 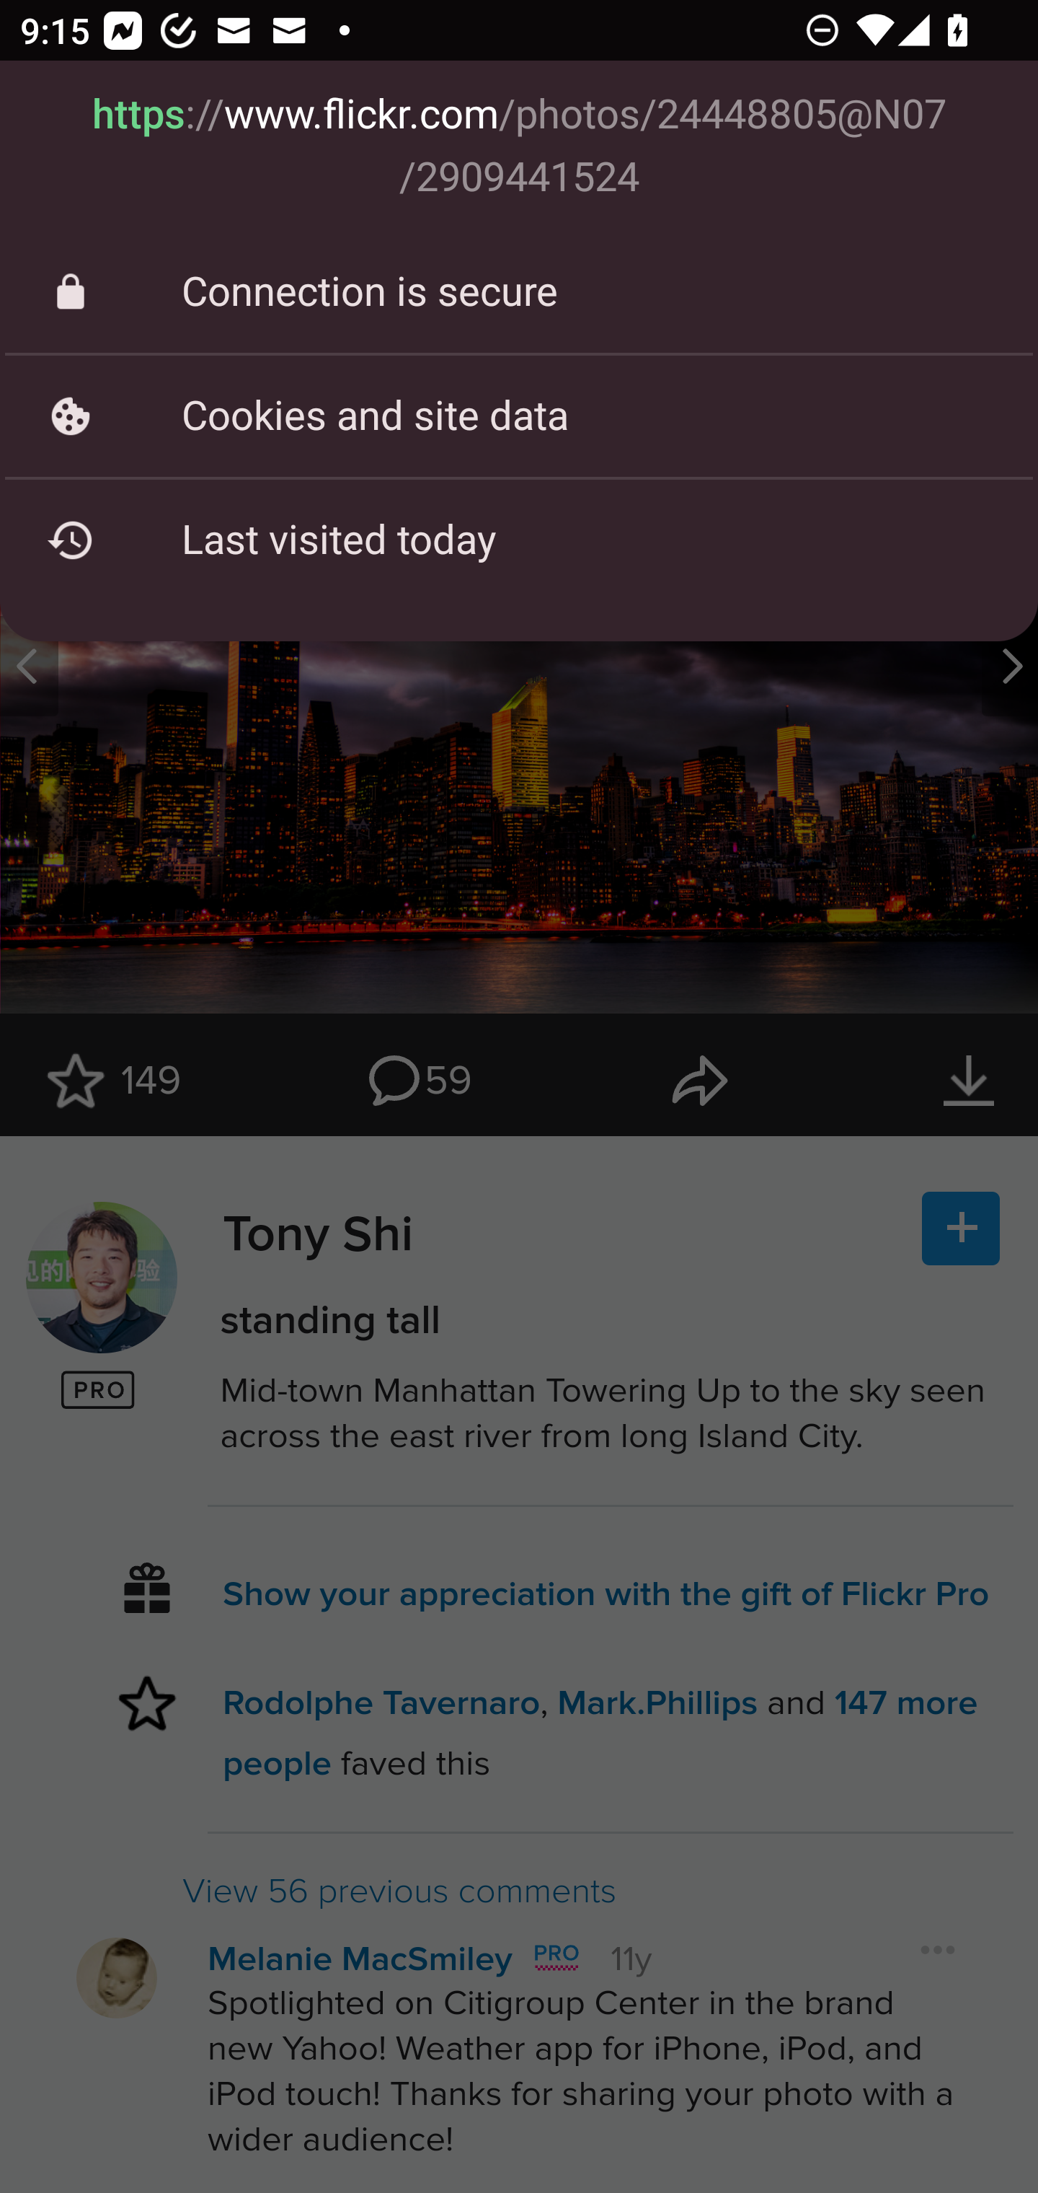 I want to click on Cookies and site data, so click(x=519, y=416).